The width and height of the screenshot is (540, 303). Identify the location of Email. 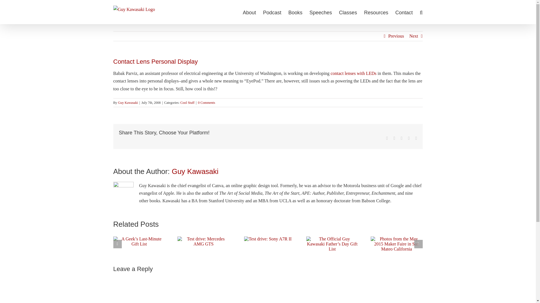
(416, 138).